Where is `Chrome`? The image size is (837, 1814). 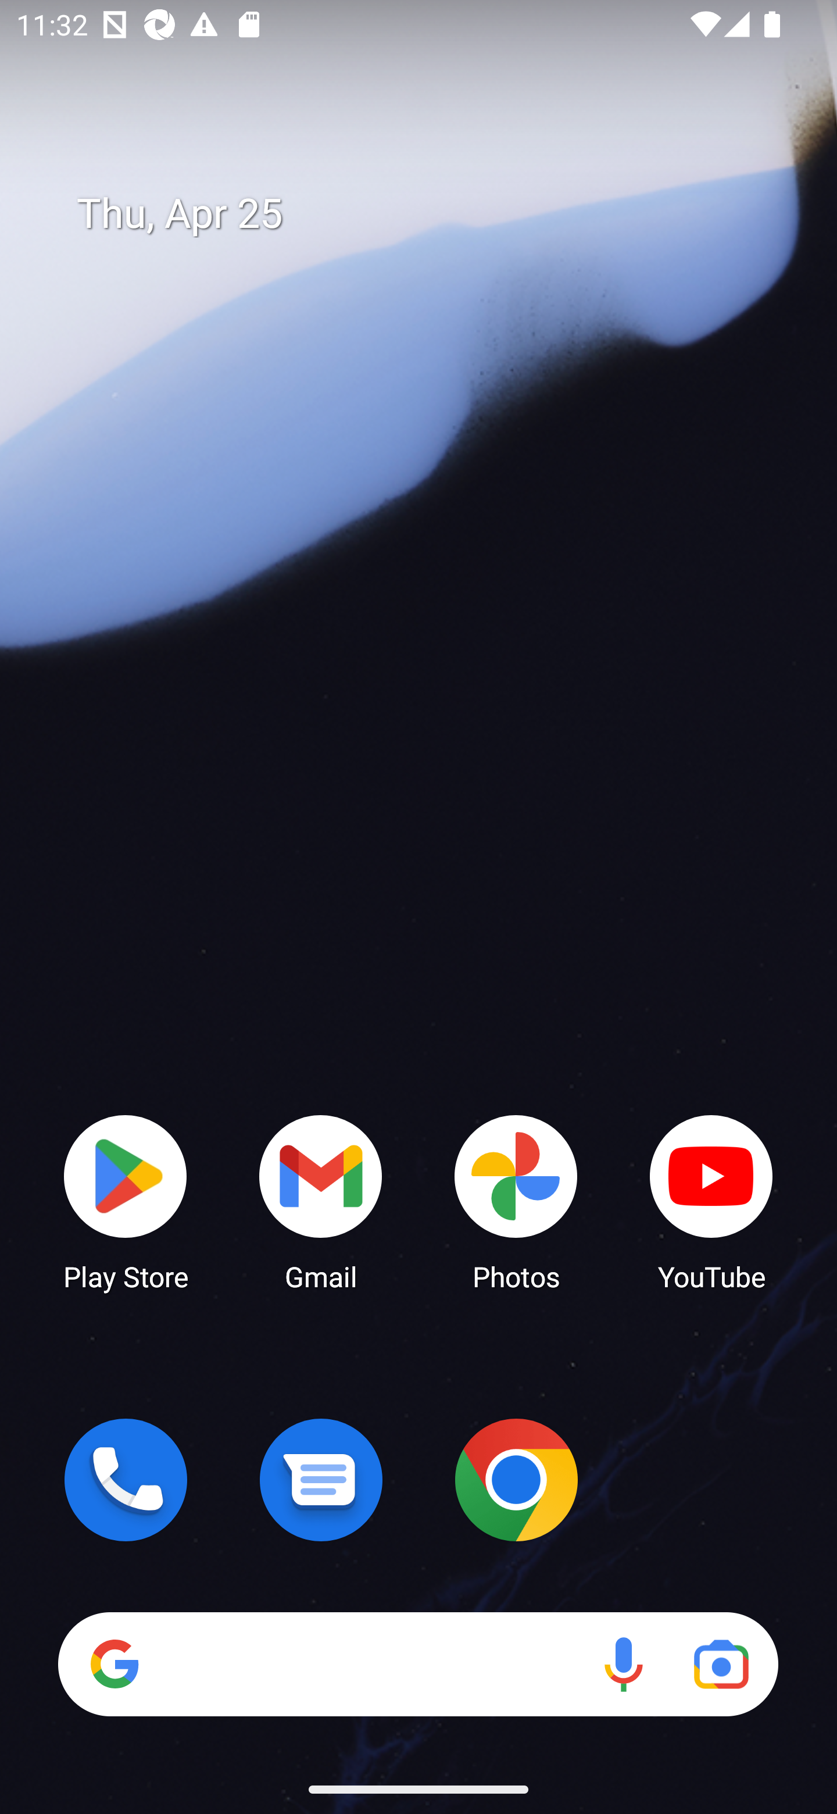 Chrome is located at coordinates (516, 1480).